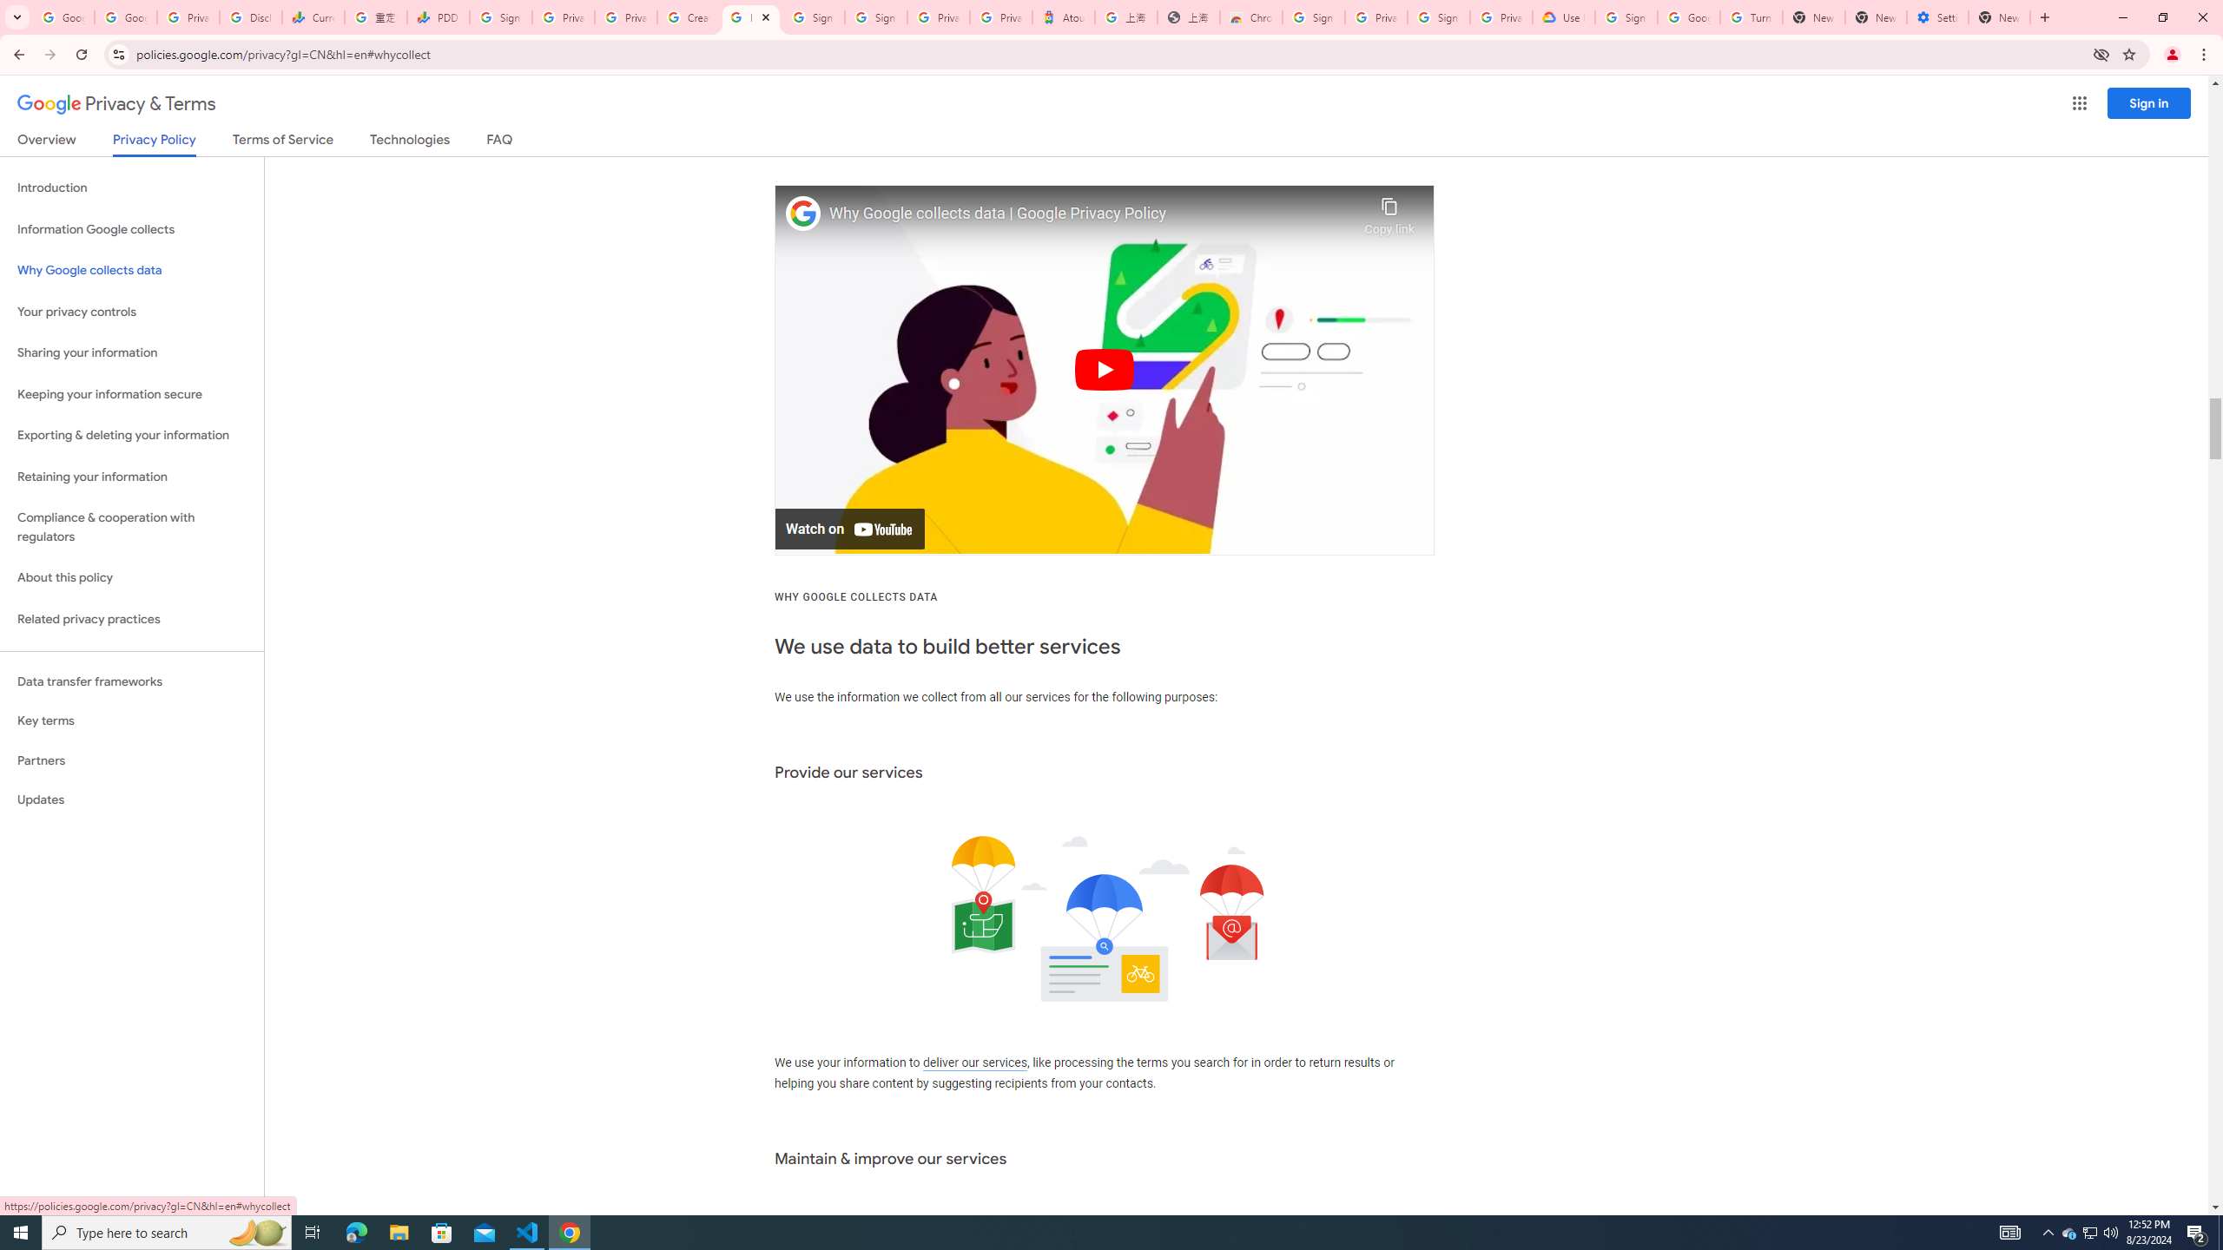 Image resolution: width=2223 pixels, height=1250 pixels. What do you see at coordinates (1092, 214) in the screenshot?
I see `Why Google collects data | Google Privacy Policy` at bounding box center [1092, 214].